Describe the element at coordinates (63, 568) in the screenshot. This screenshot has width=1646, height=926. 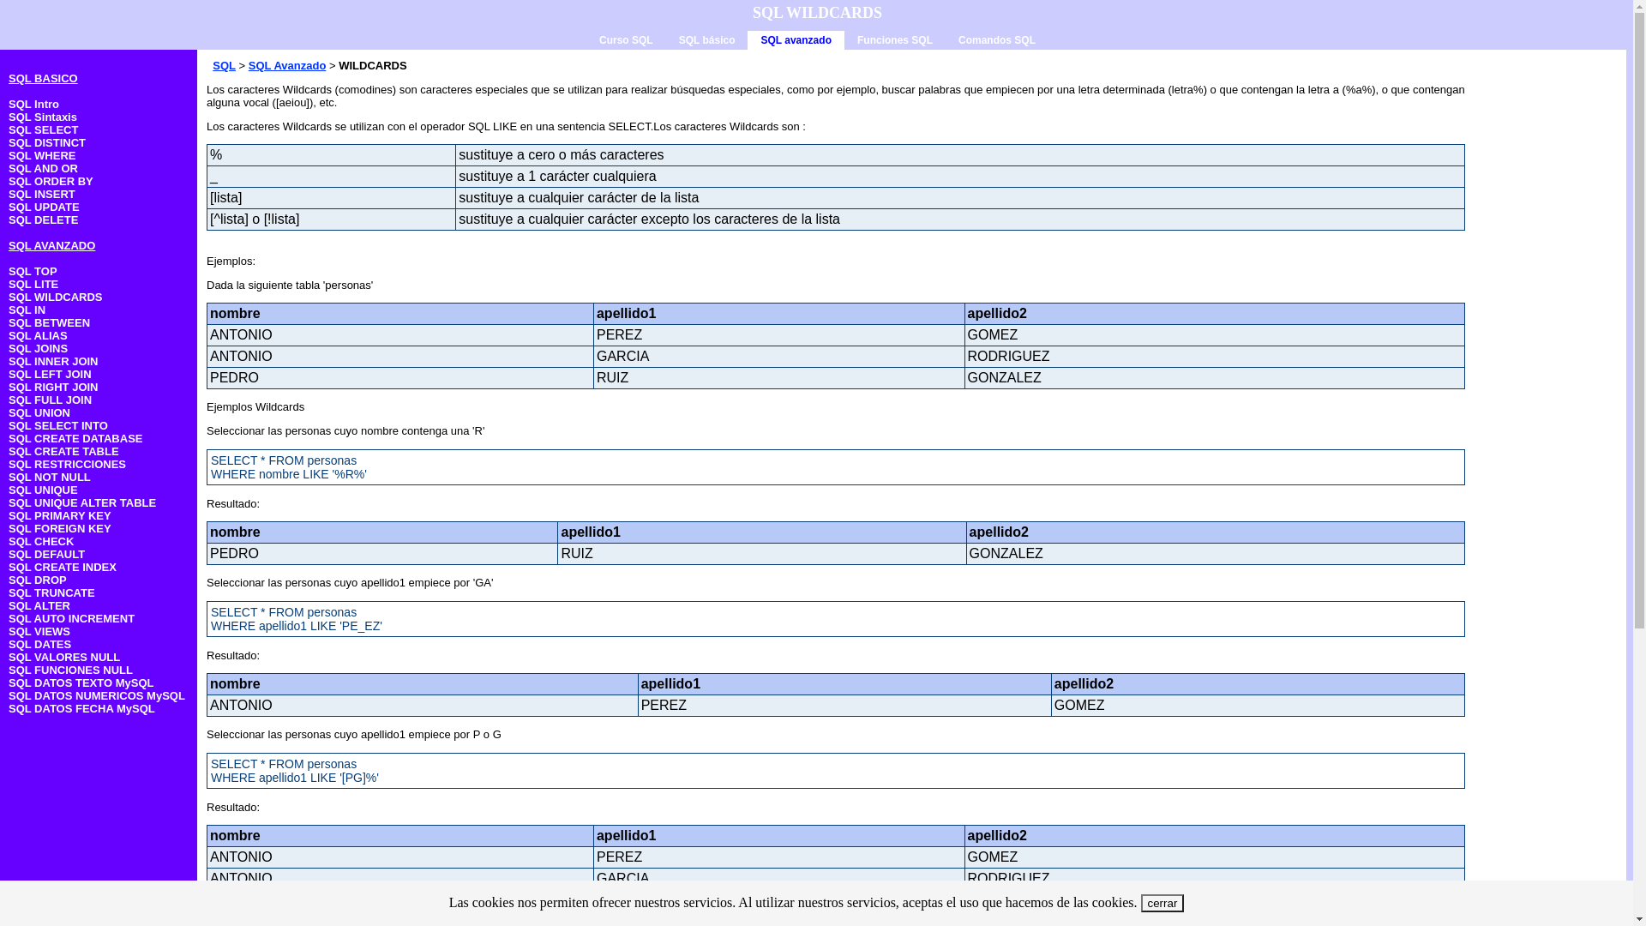
I see `SQL CREATE INDEX` at that location.